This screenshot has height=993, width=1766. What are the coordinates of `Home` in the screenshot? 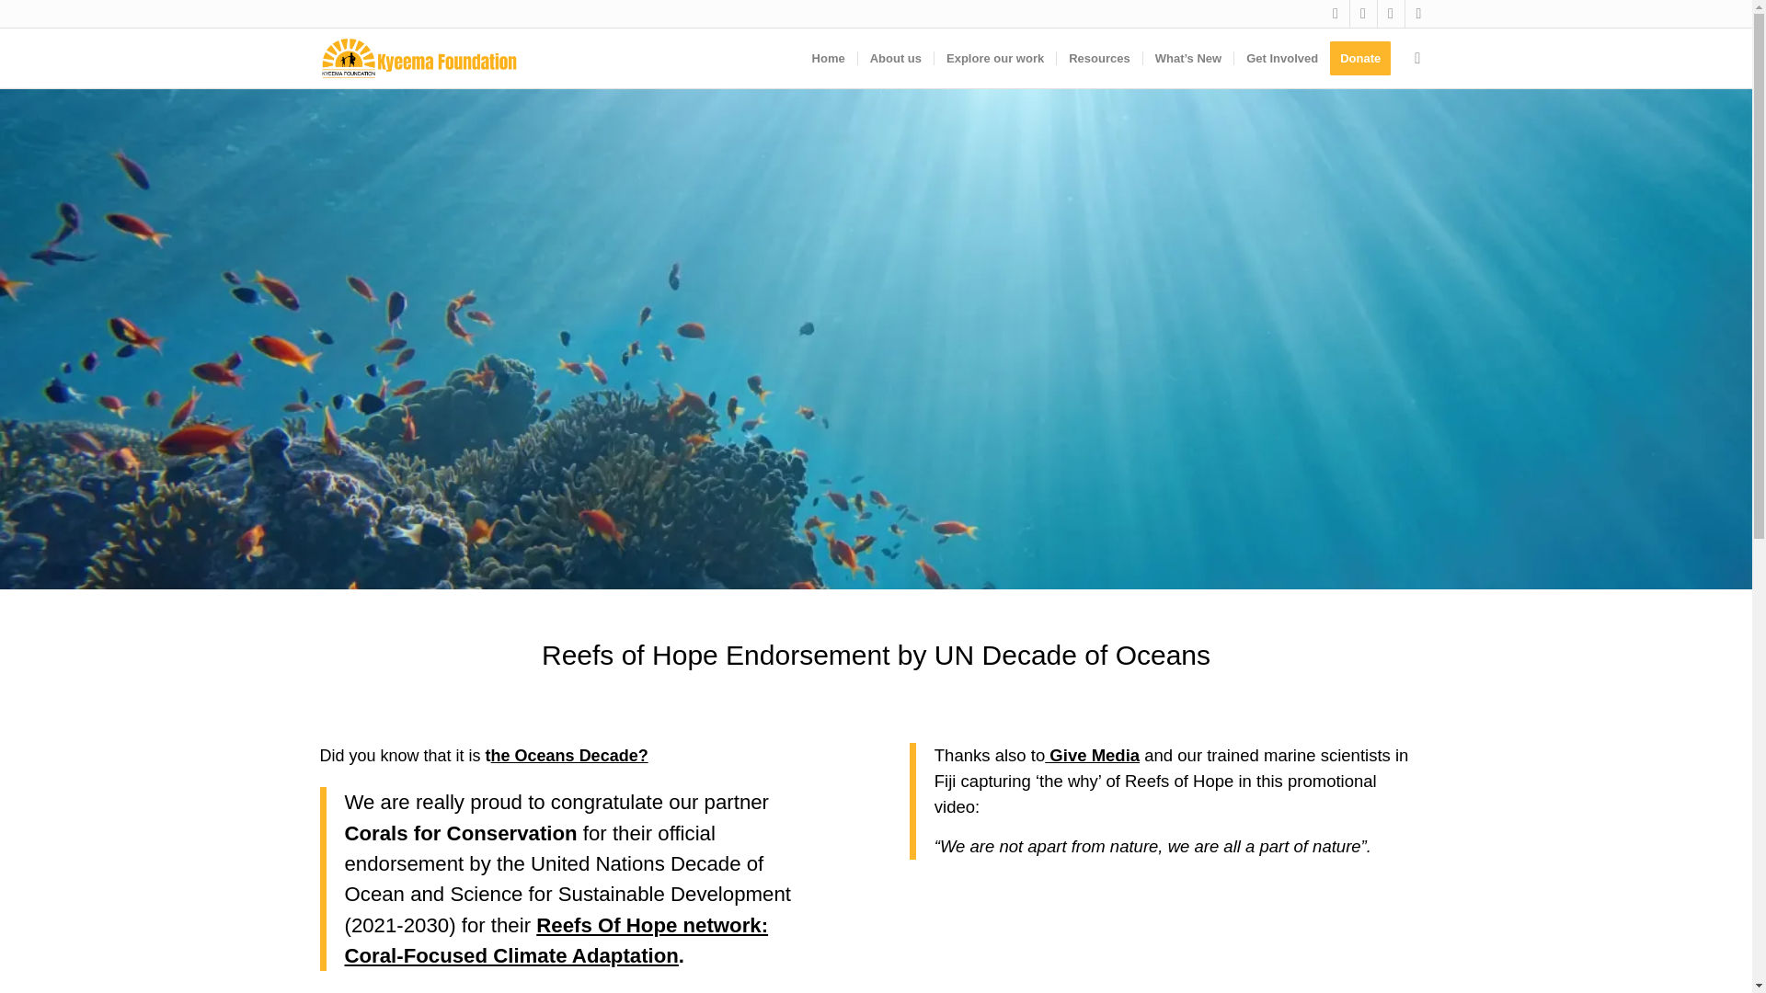 It's located at (828, 59).